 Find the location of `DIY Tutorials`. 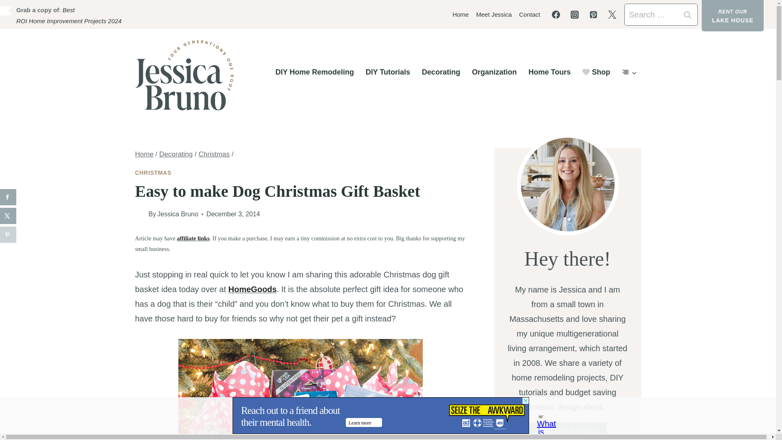

DIY Tutorials is located at coordinates (388, 73).